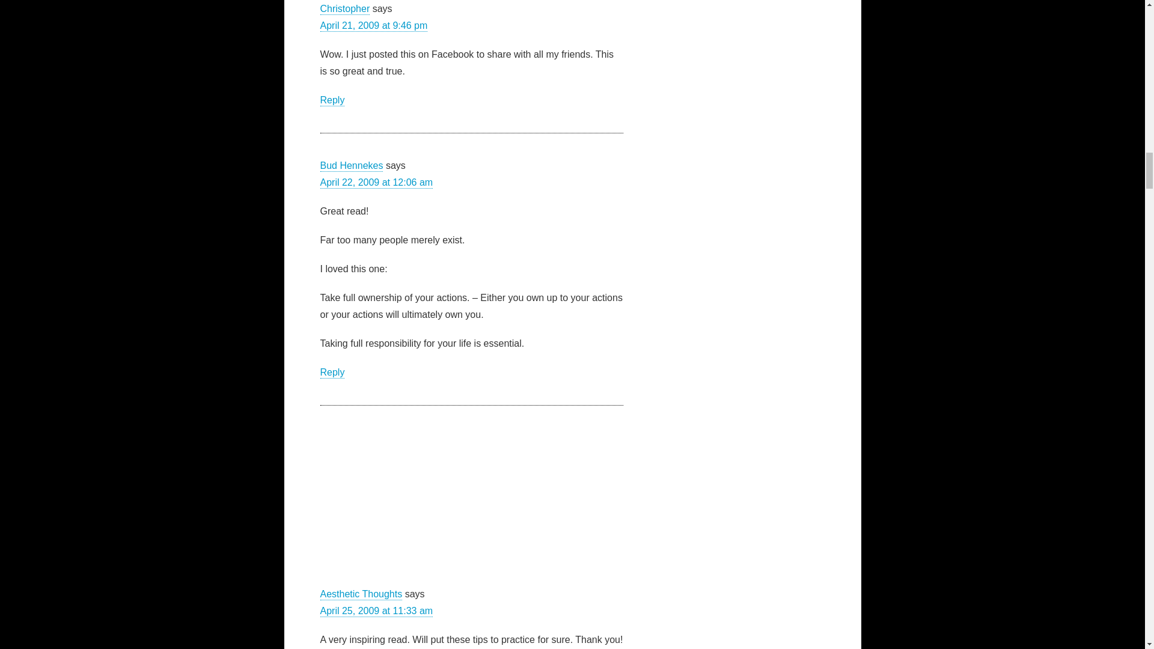  Describe the element at coordinates (344, 9) in the screenshot. I see `Christopher` at that location.